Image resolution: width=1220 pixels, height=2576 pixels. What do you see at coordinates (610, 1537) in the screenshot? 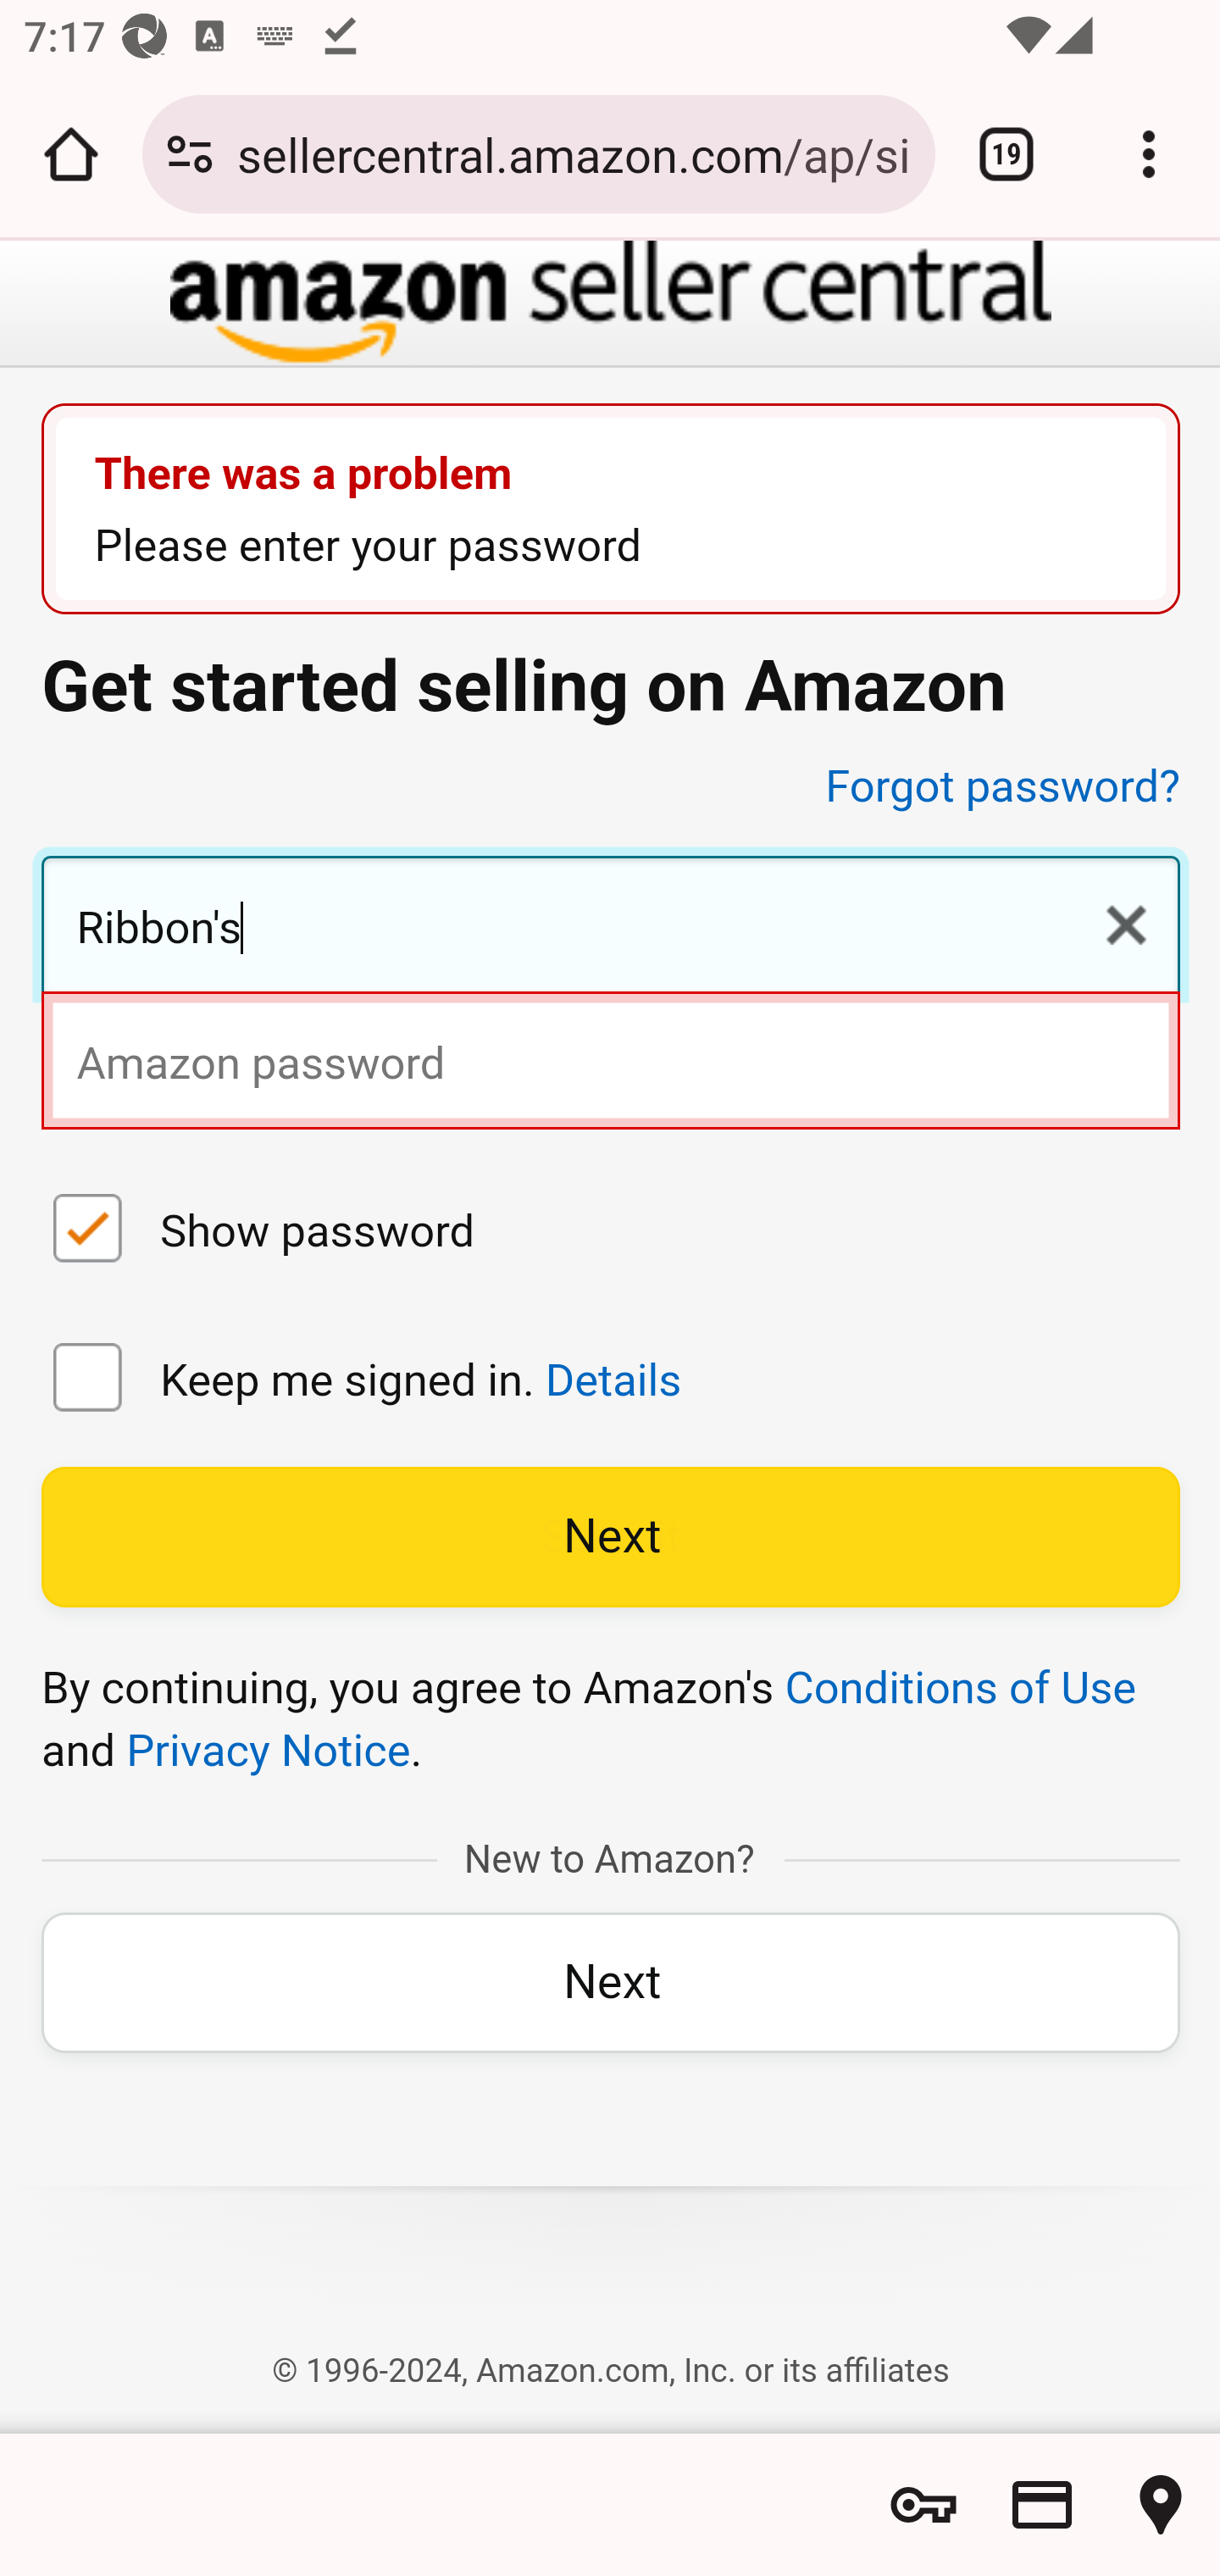
I see `Next` at bounding box center [610, 1537].